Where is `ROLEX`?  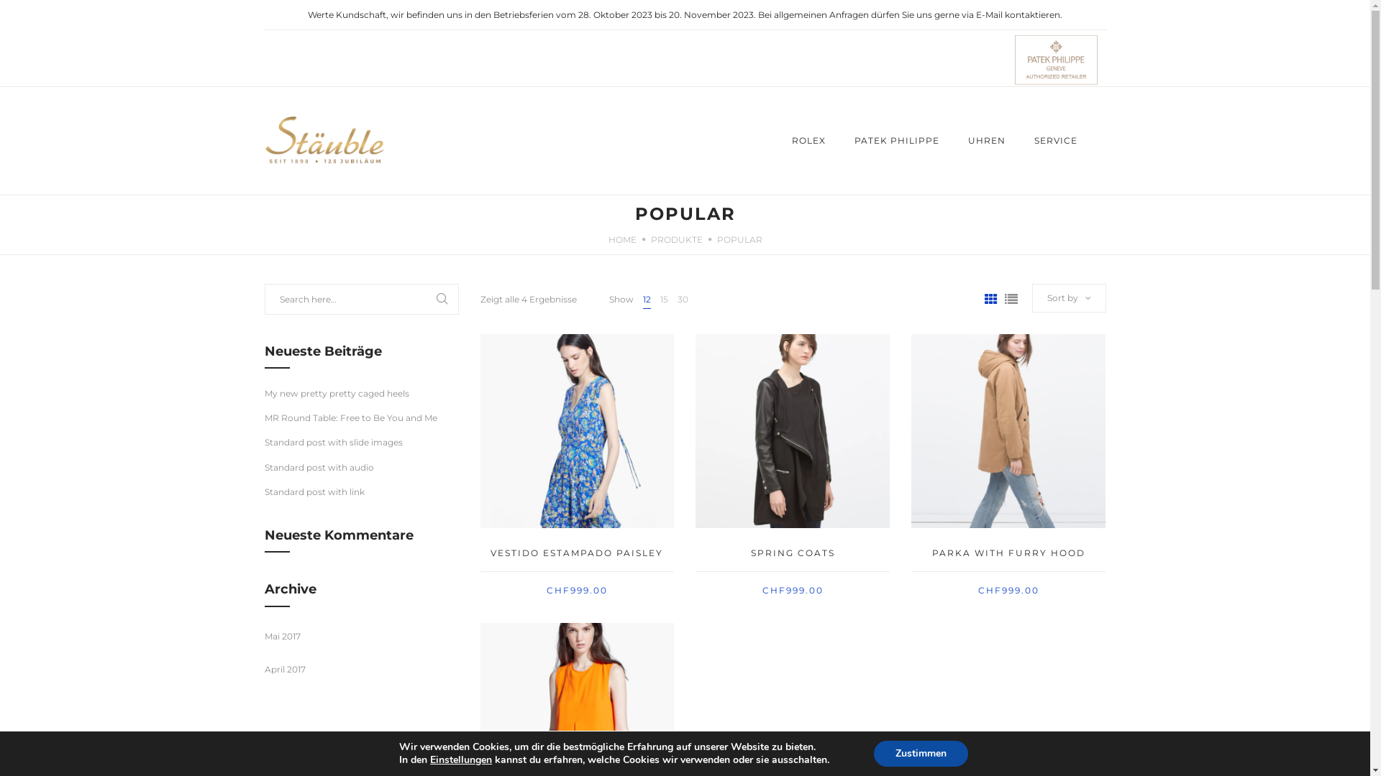 ROLEX is located at coordinates (808, 141).